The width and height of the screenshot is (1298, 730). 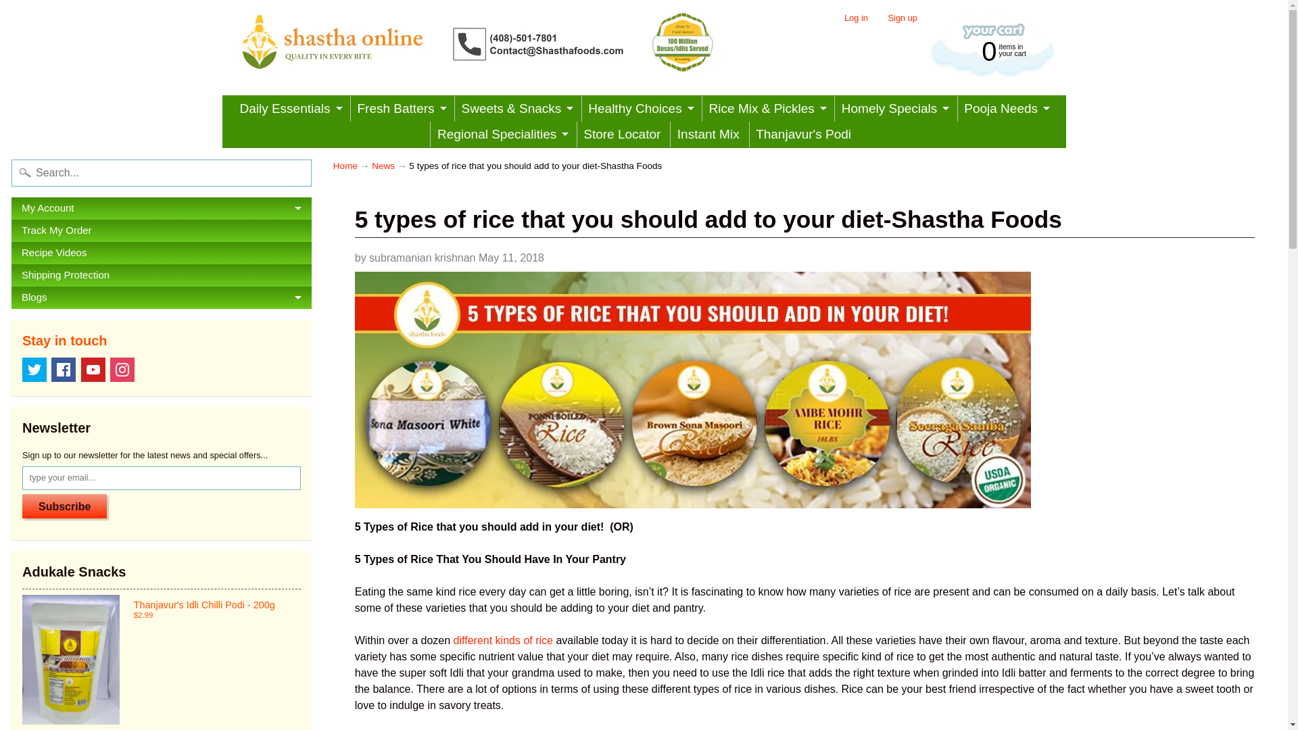 I want to click on Facebook, so click(x=64, y=369).